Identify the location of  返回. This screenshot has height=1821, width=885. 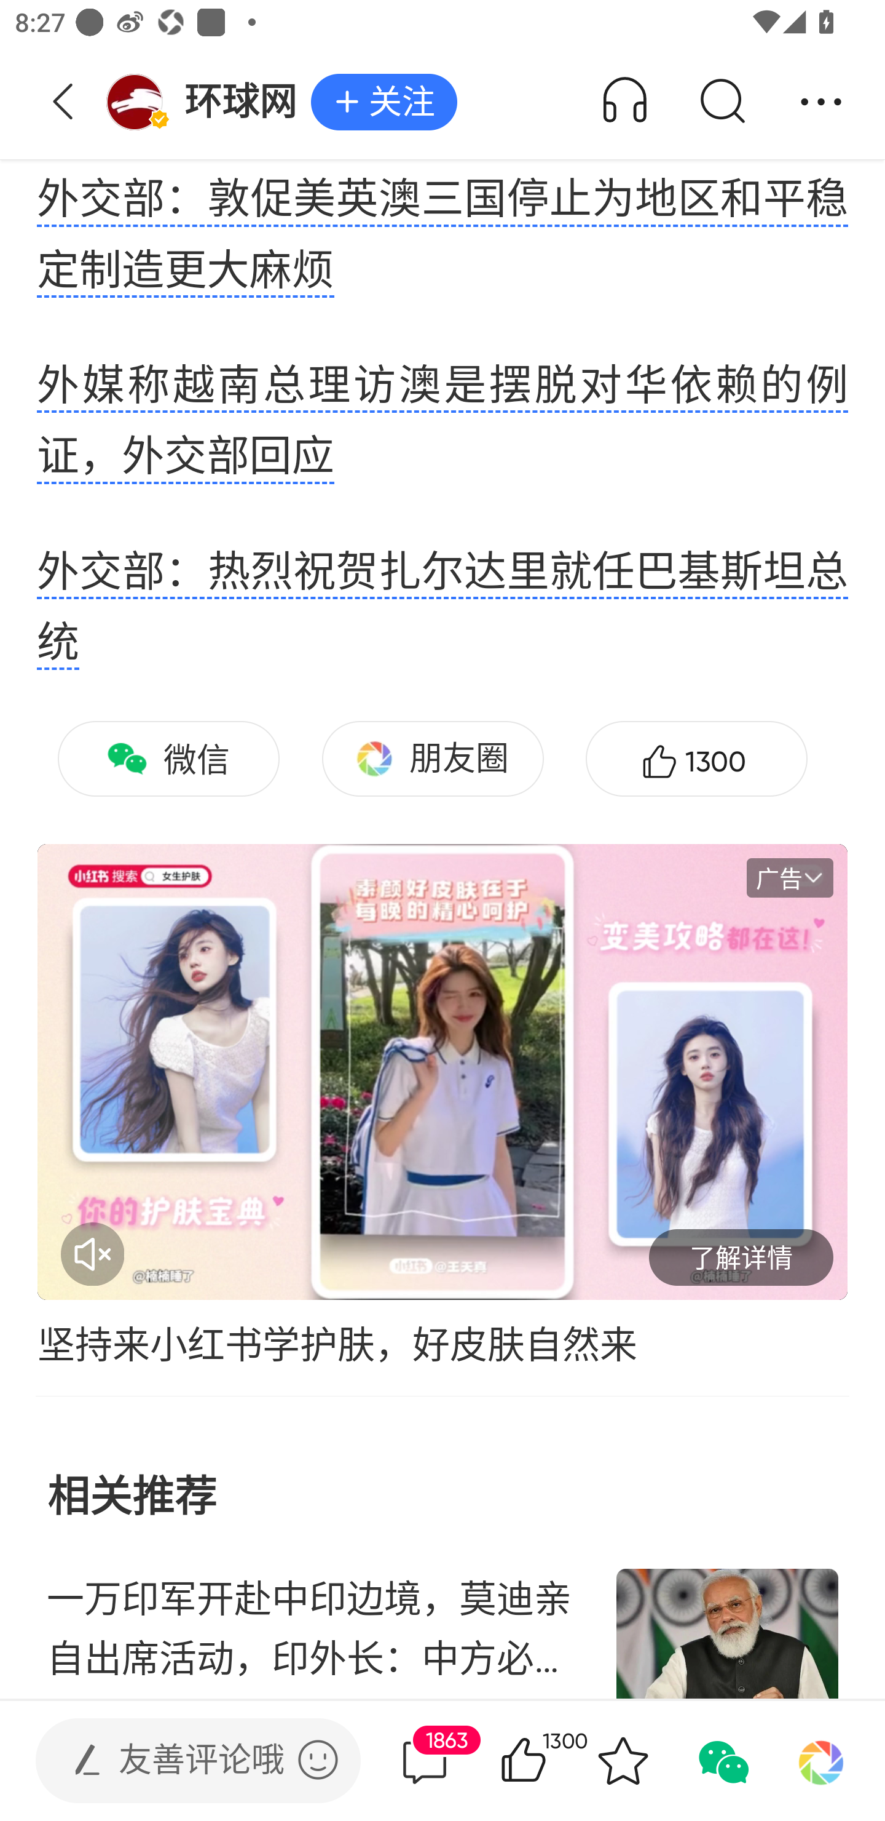
(63, 102).